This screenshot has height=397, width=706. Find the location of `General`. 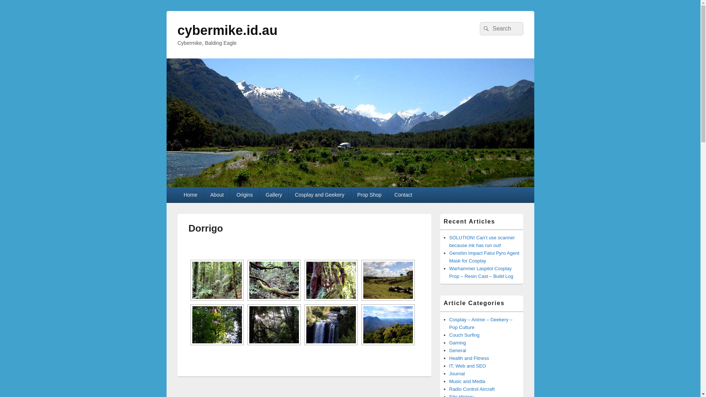

General is located at coordinates (458, 351).